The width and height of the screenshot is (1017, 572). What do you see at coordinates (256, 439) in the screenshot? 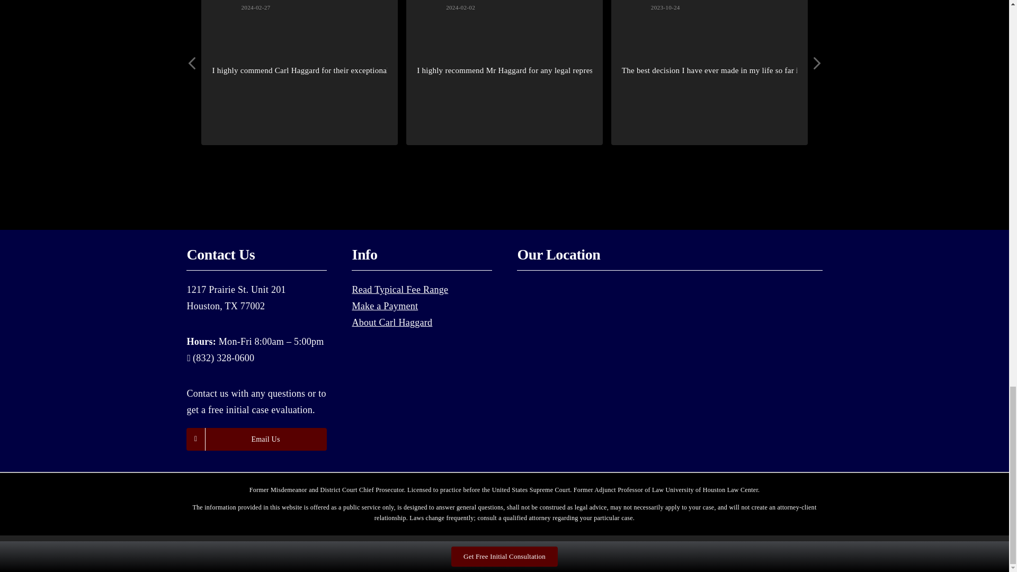
I see `Email Us` at bounding box center [256, 439].